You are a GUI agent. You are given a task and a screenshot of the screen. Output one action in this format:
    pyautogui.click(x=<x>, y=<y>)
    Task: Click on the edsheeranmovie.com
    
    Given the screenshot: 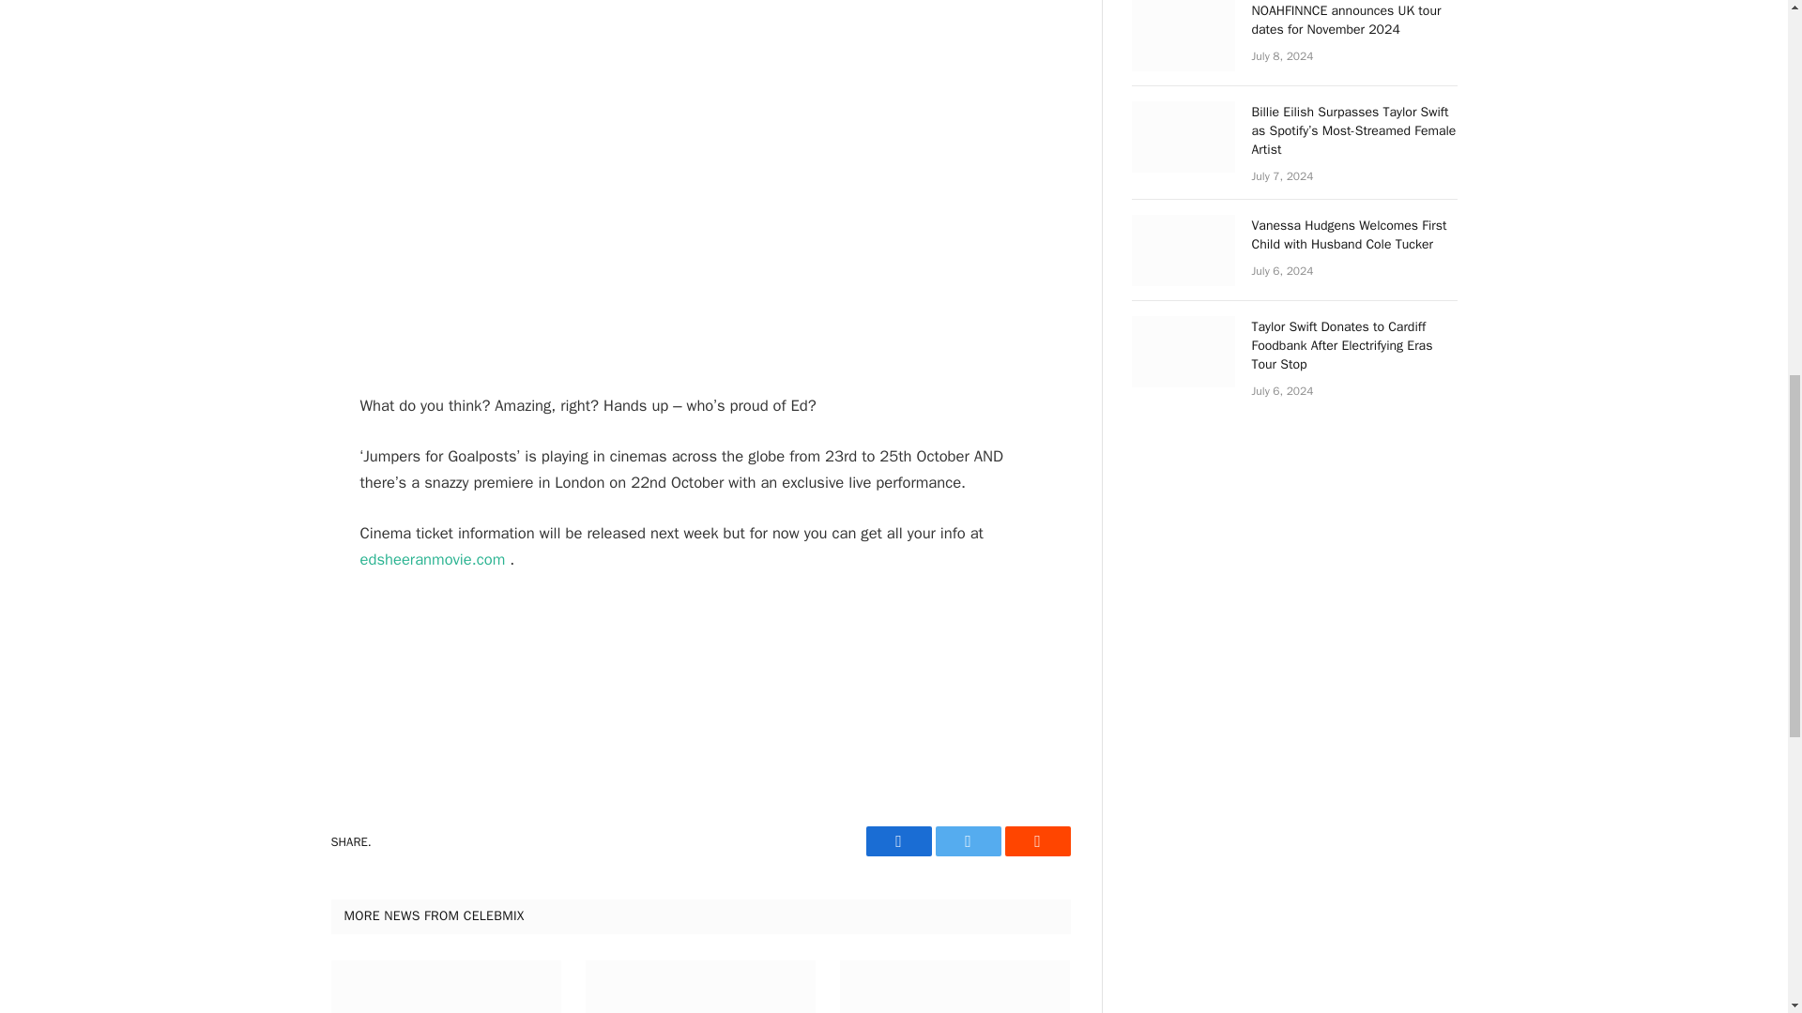 What is the action you would take?
    pyautogui.click(x=434, y=559)
    